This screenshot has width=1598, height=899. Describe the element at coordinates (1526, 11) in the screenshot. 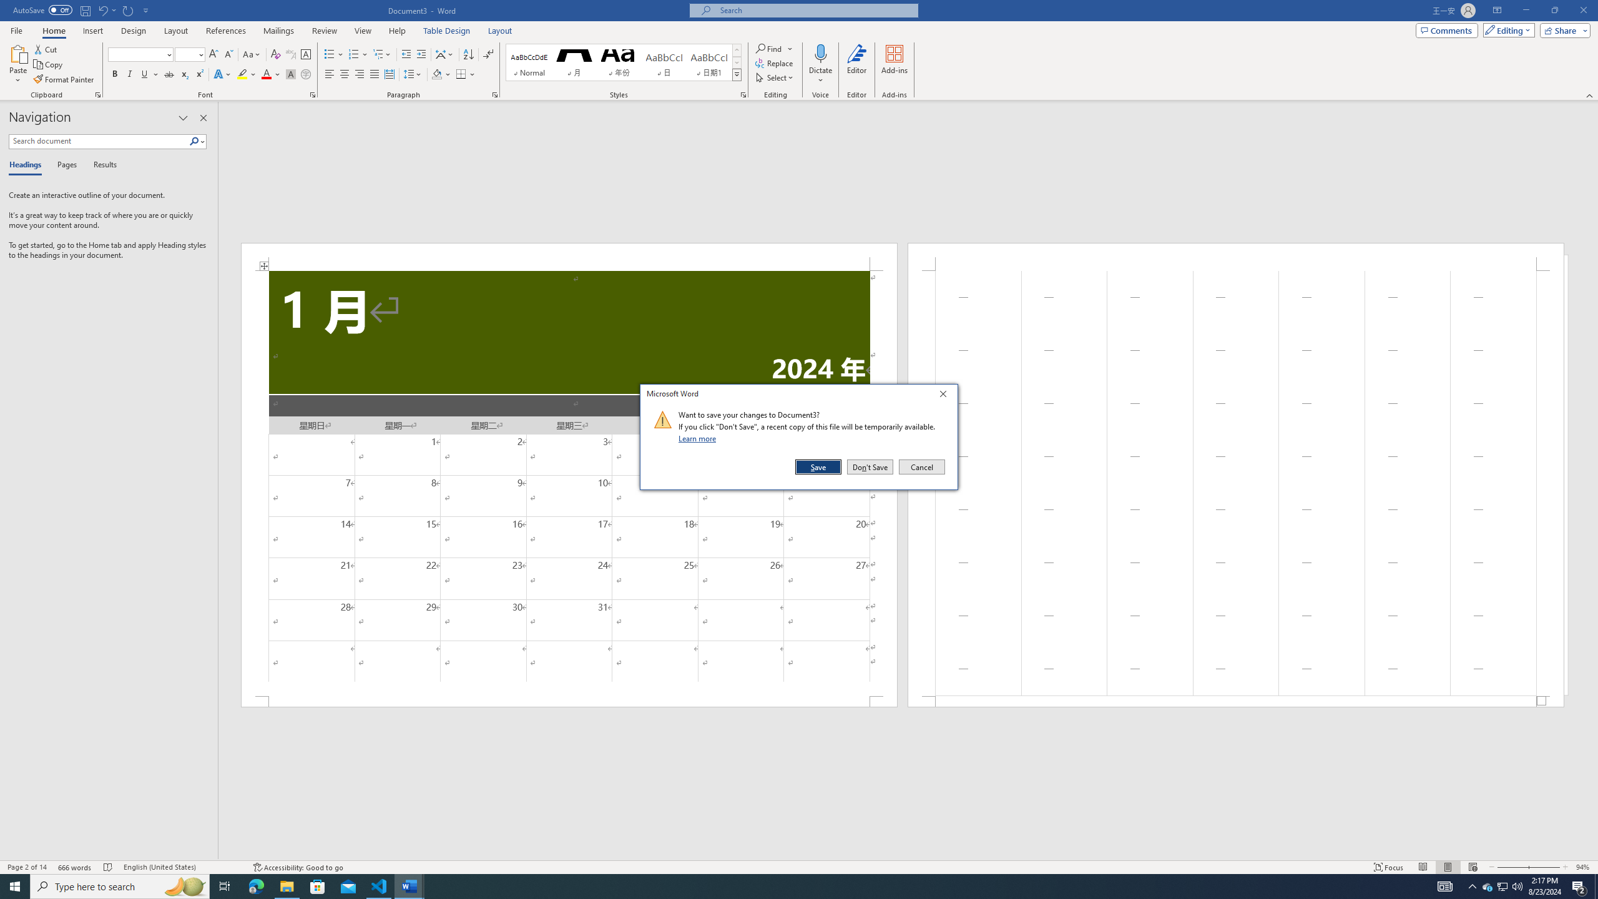

I see `Minimize` at that location.